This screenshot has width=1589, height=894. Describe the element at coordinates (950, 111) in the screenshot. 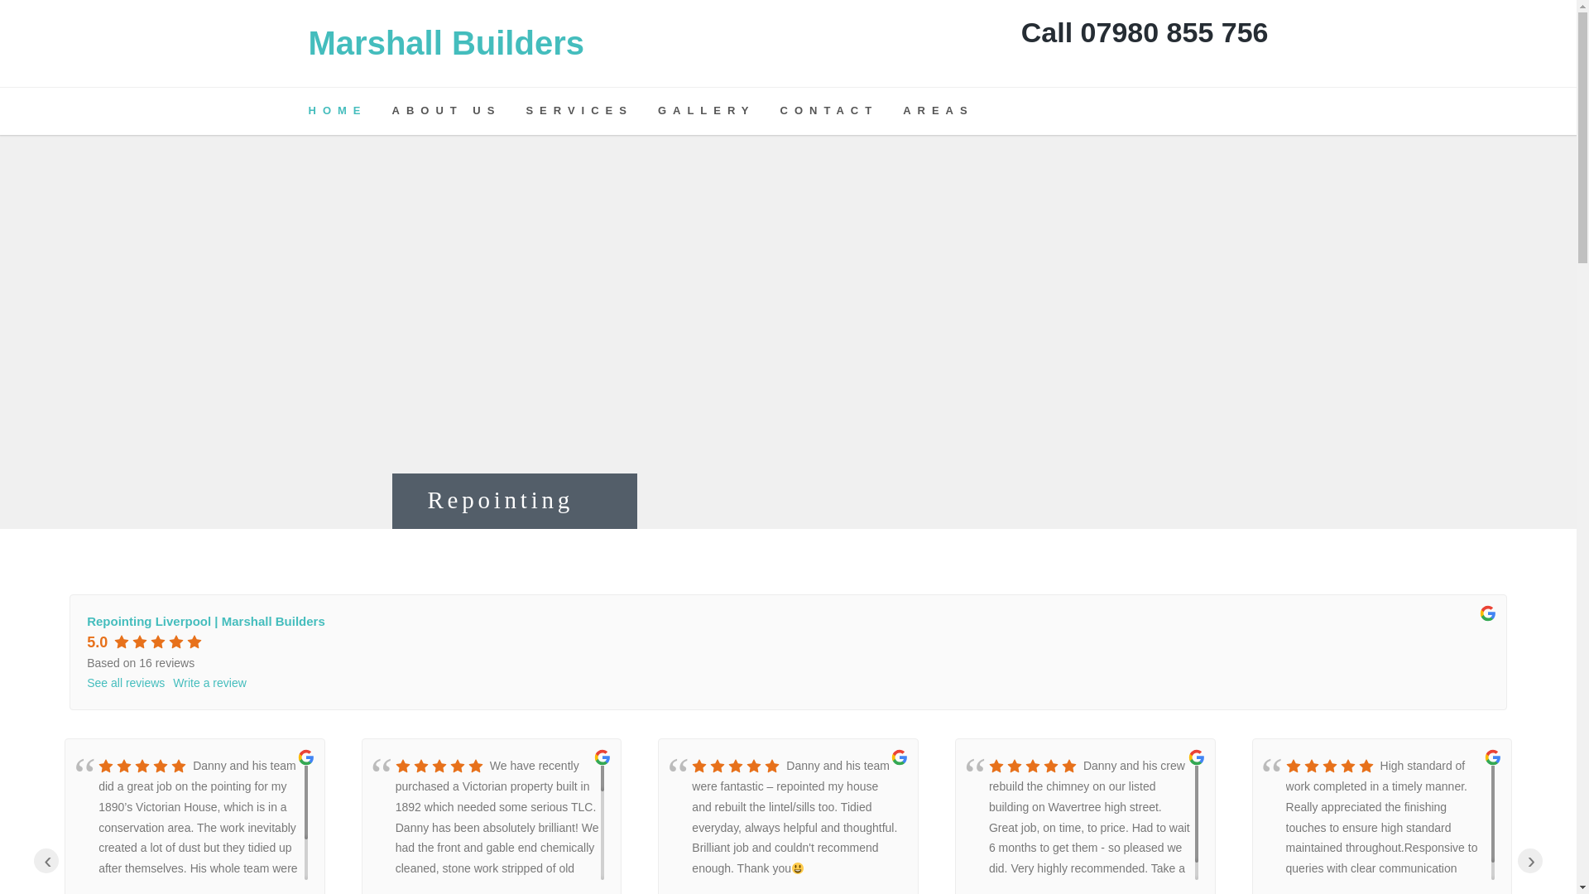

I see `AREAS` at that location.